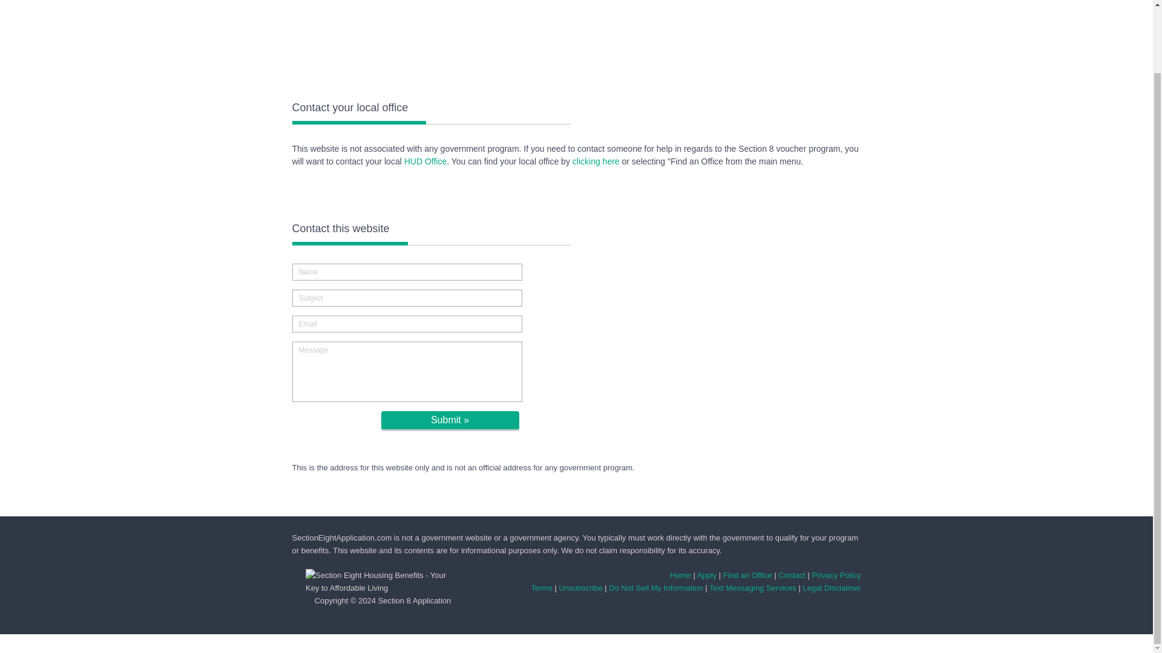 The width and height of the screenshot is (1162, 653). What do you see at coordinates (656, 588) in the screenshot?
I see `Do Not Sell My Information` at bounding box center [656, 588].